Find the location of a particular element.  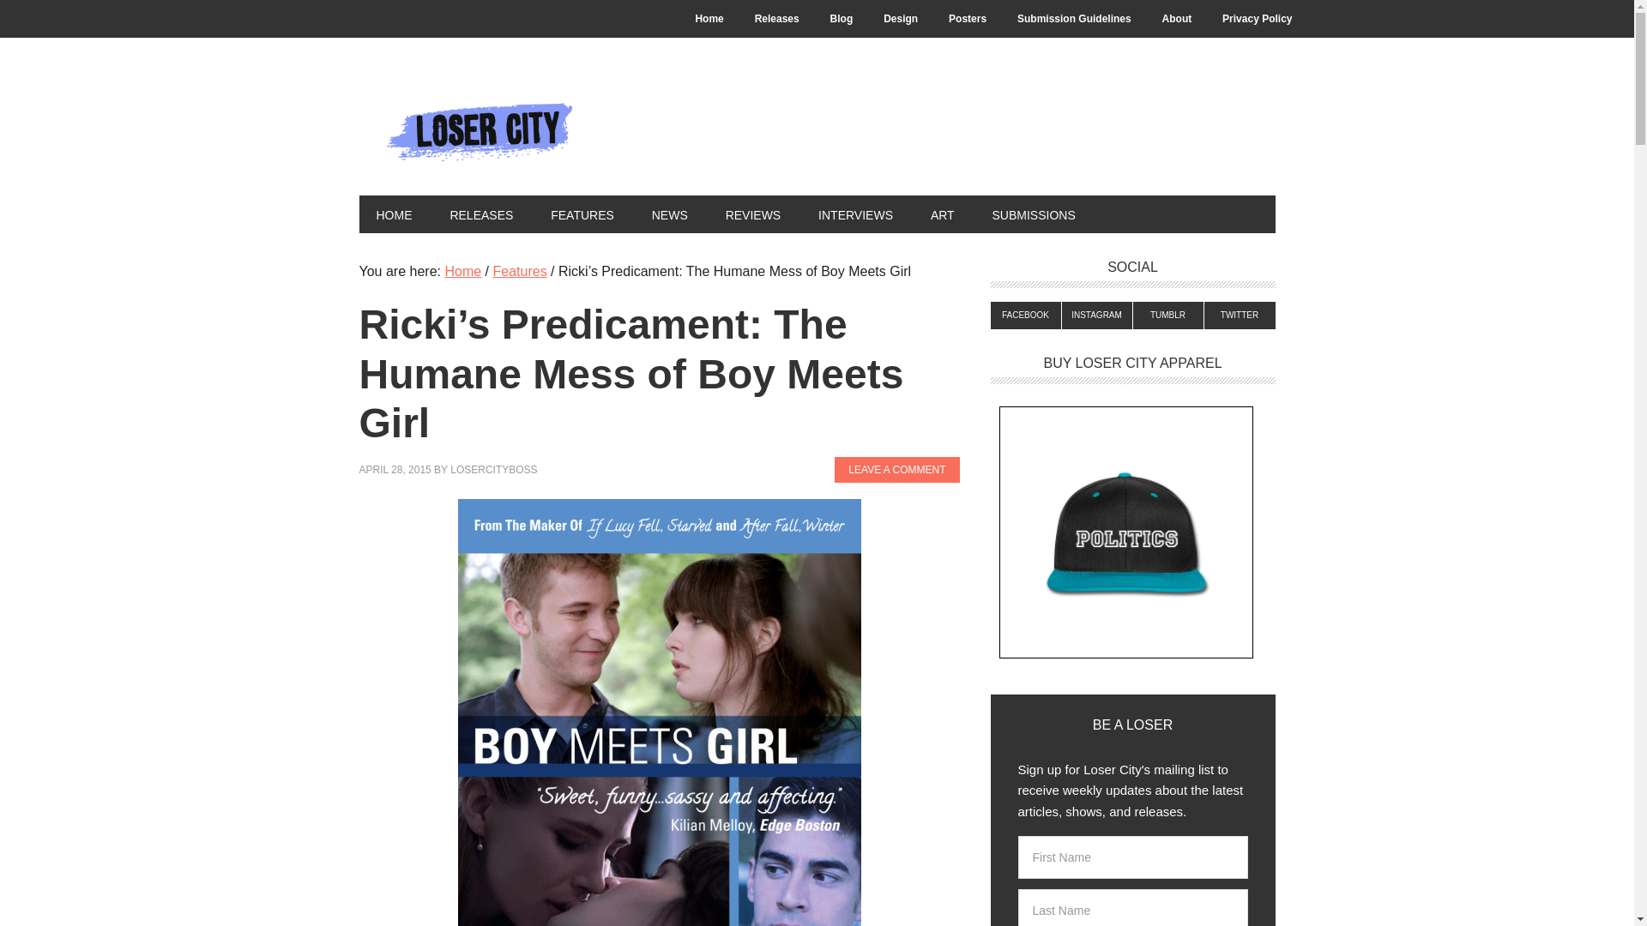

SUBMISSIONS is located at coordinates (1034, 214).